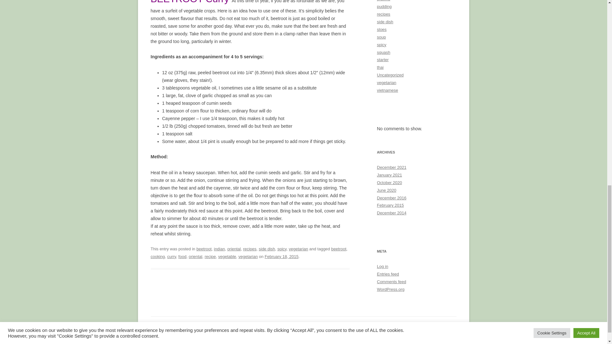  I want to click on vegetable, so click(227, 257).